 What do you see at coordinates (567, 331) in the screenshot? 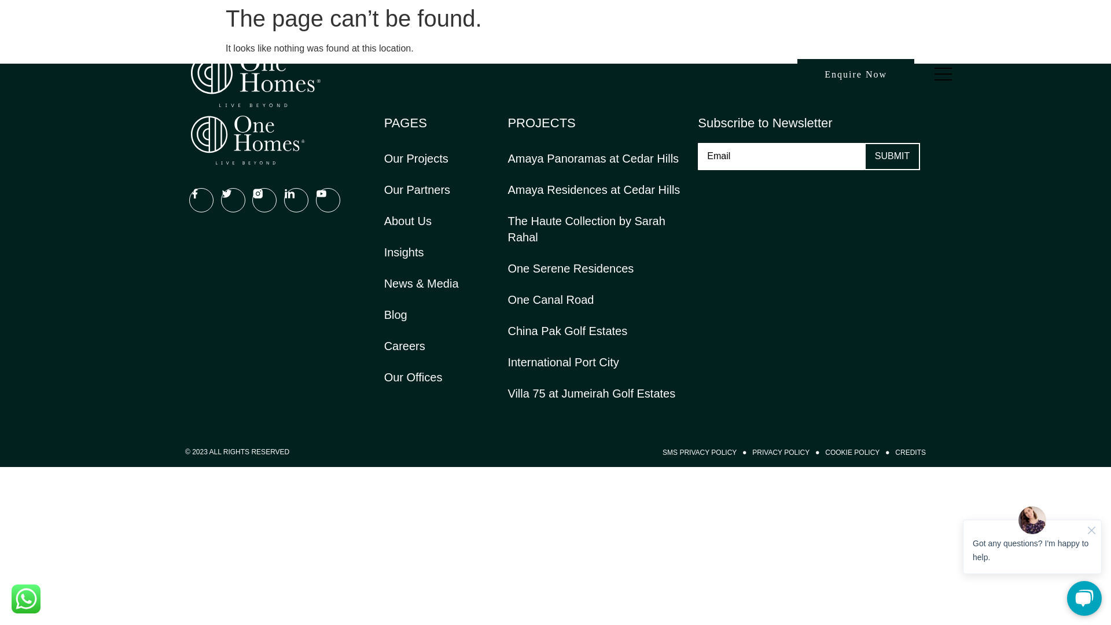
I see `China Pak Golf Estates` at bounding box center [567, 331].